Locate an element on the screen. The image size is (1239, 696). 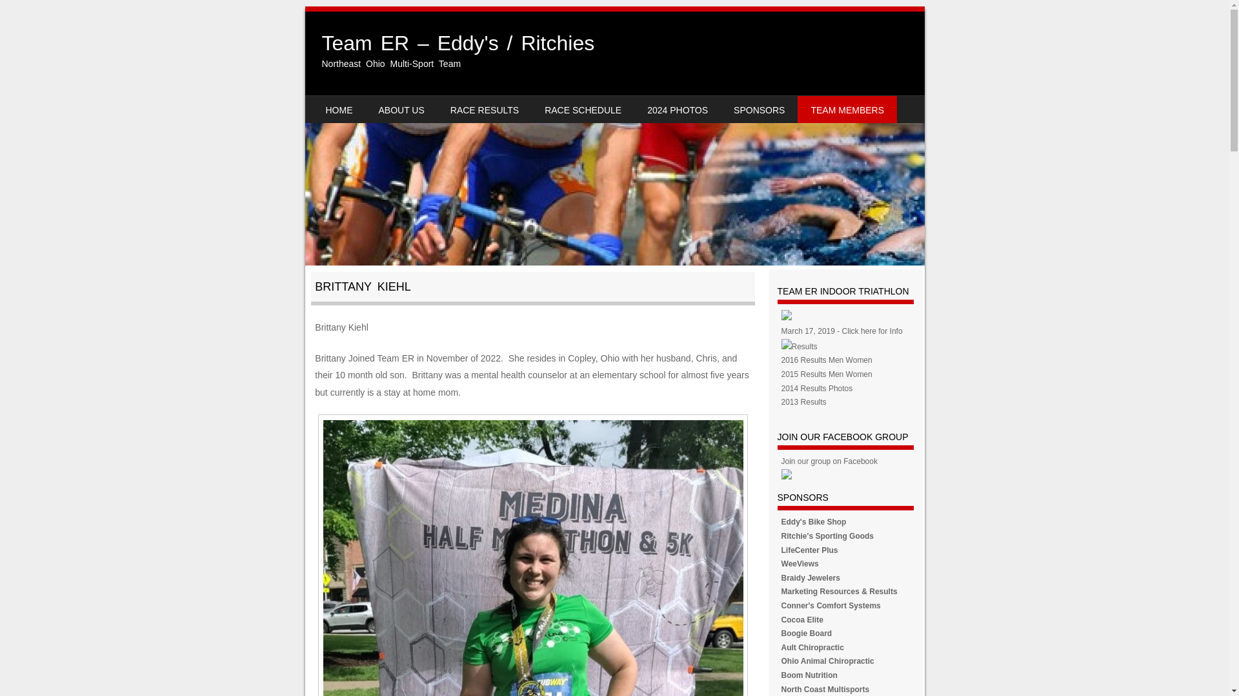
Skip to content is located at coordinates (345, 104).